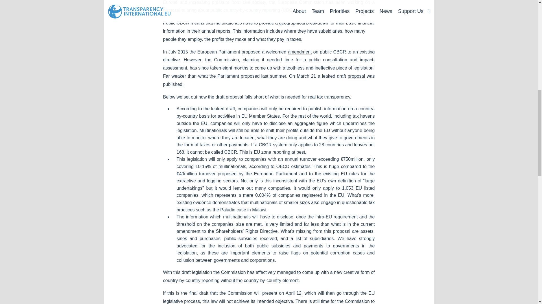  Describe the element at coordinates (289, 11) in the screenshot. I see `CBCR` at that location.